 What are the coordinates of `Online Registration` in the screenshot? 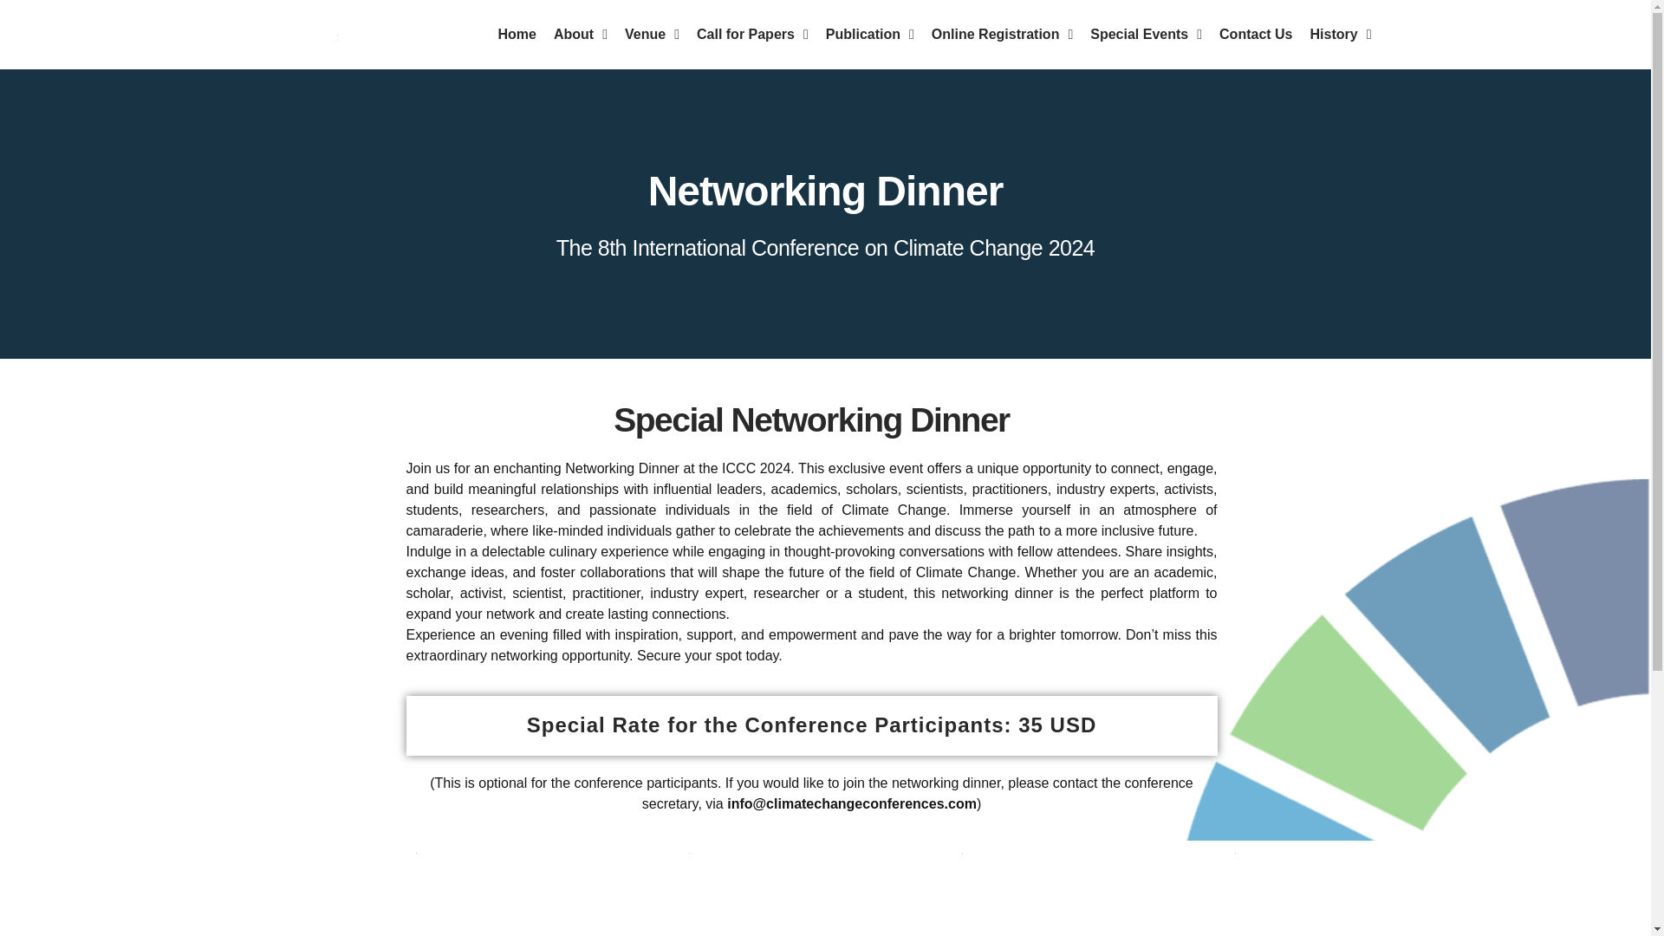 It's located at (1002, 35).